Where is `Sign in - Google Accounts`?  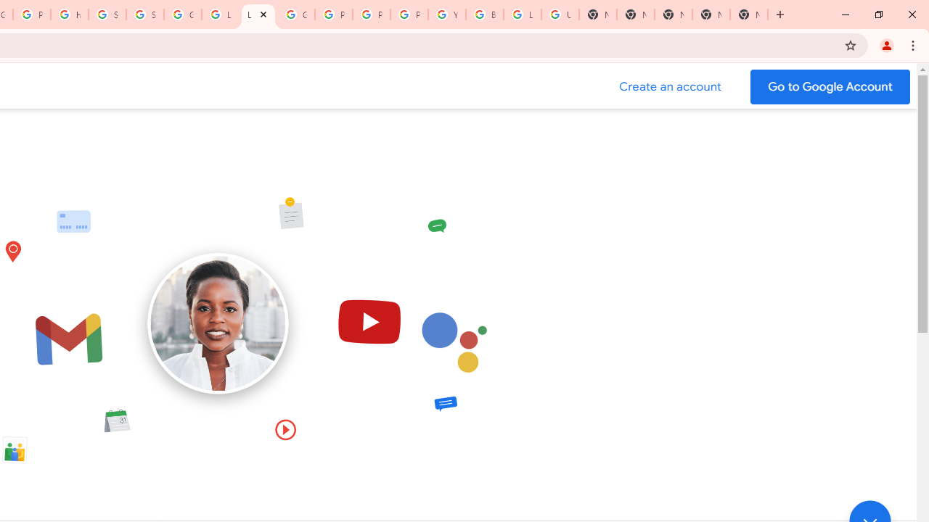
Sign in - Google Accounts is located at coordinates (107, 14).